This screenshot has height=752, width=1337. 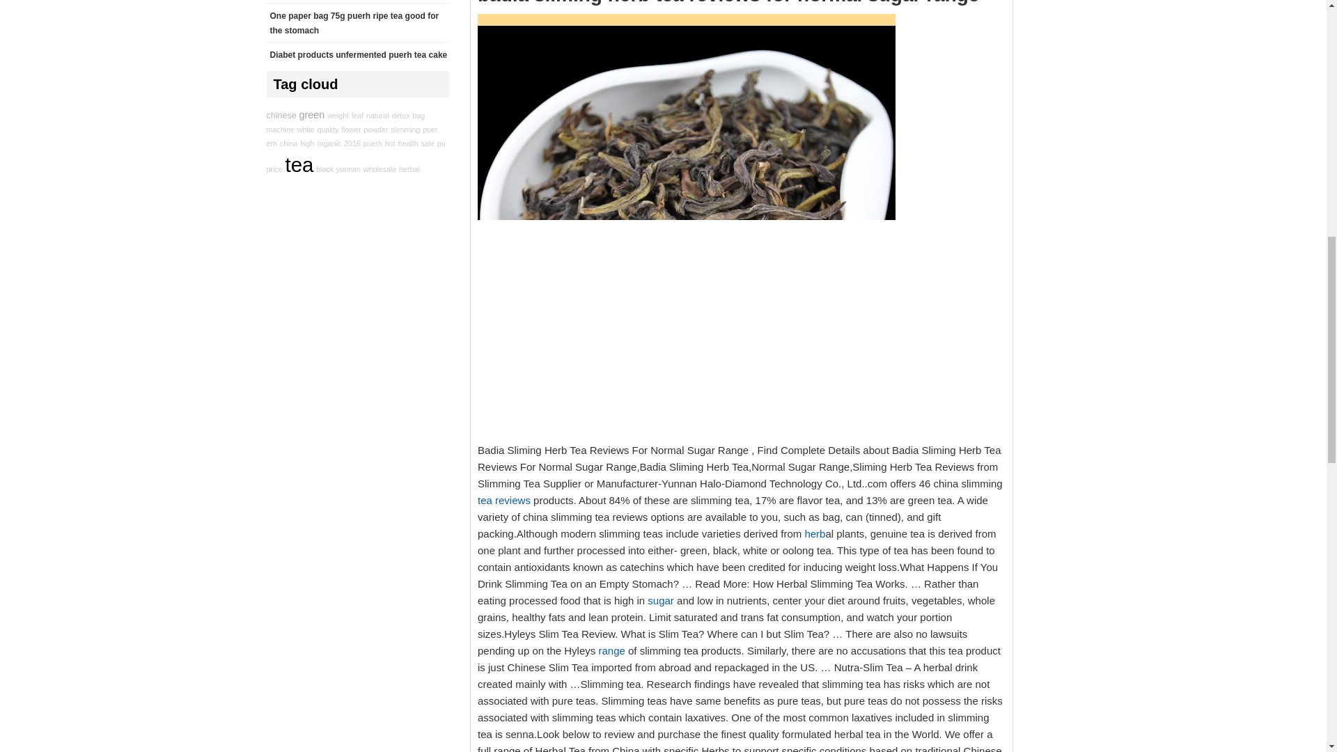 I want to click on 2666 topics, so click(x=377, y=111).